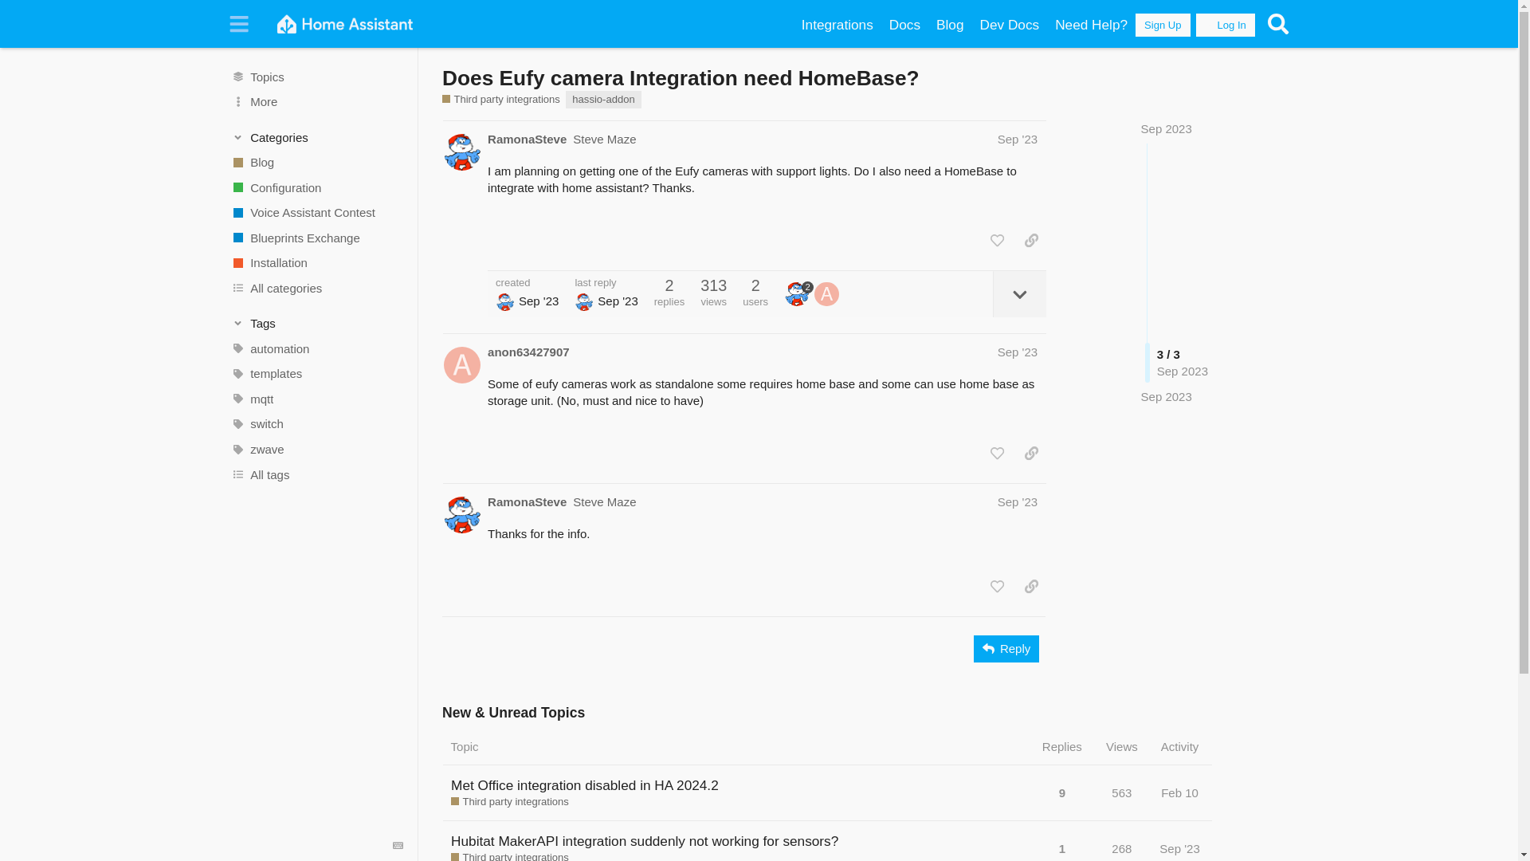  I want to click on Sep 2023, so click(1167, 128).